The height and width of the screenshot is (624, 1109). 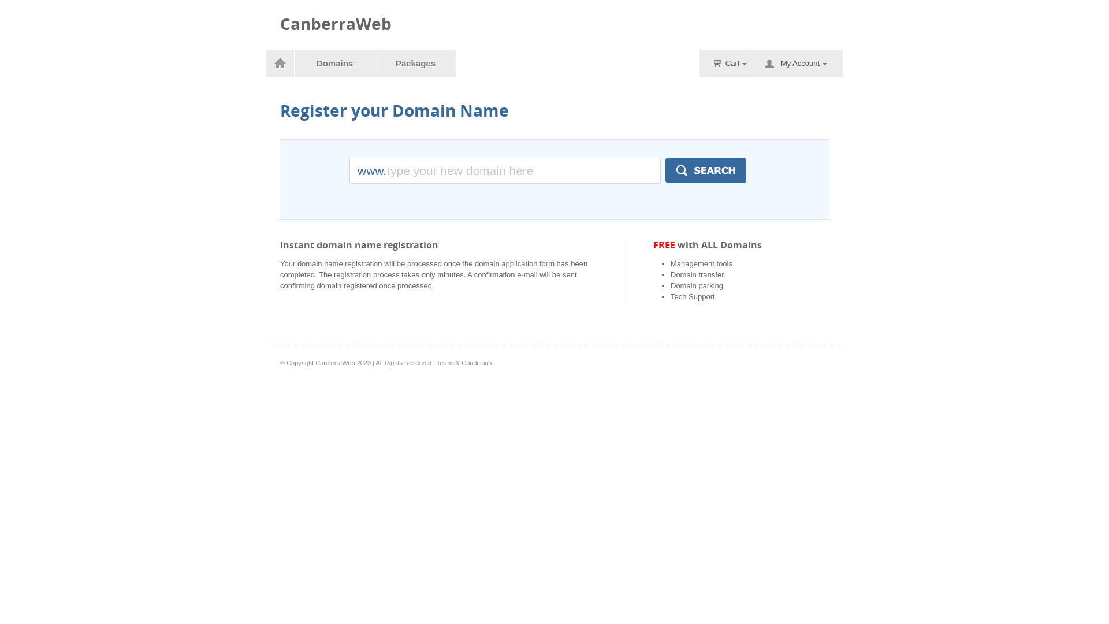 I want to click on CanberraWeb, so click(x=336, y=24).